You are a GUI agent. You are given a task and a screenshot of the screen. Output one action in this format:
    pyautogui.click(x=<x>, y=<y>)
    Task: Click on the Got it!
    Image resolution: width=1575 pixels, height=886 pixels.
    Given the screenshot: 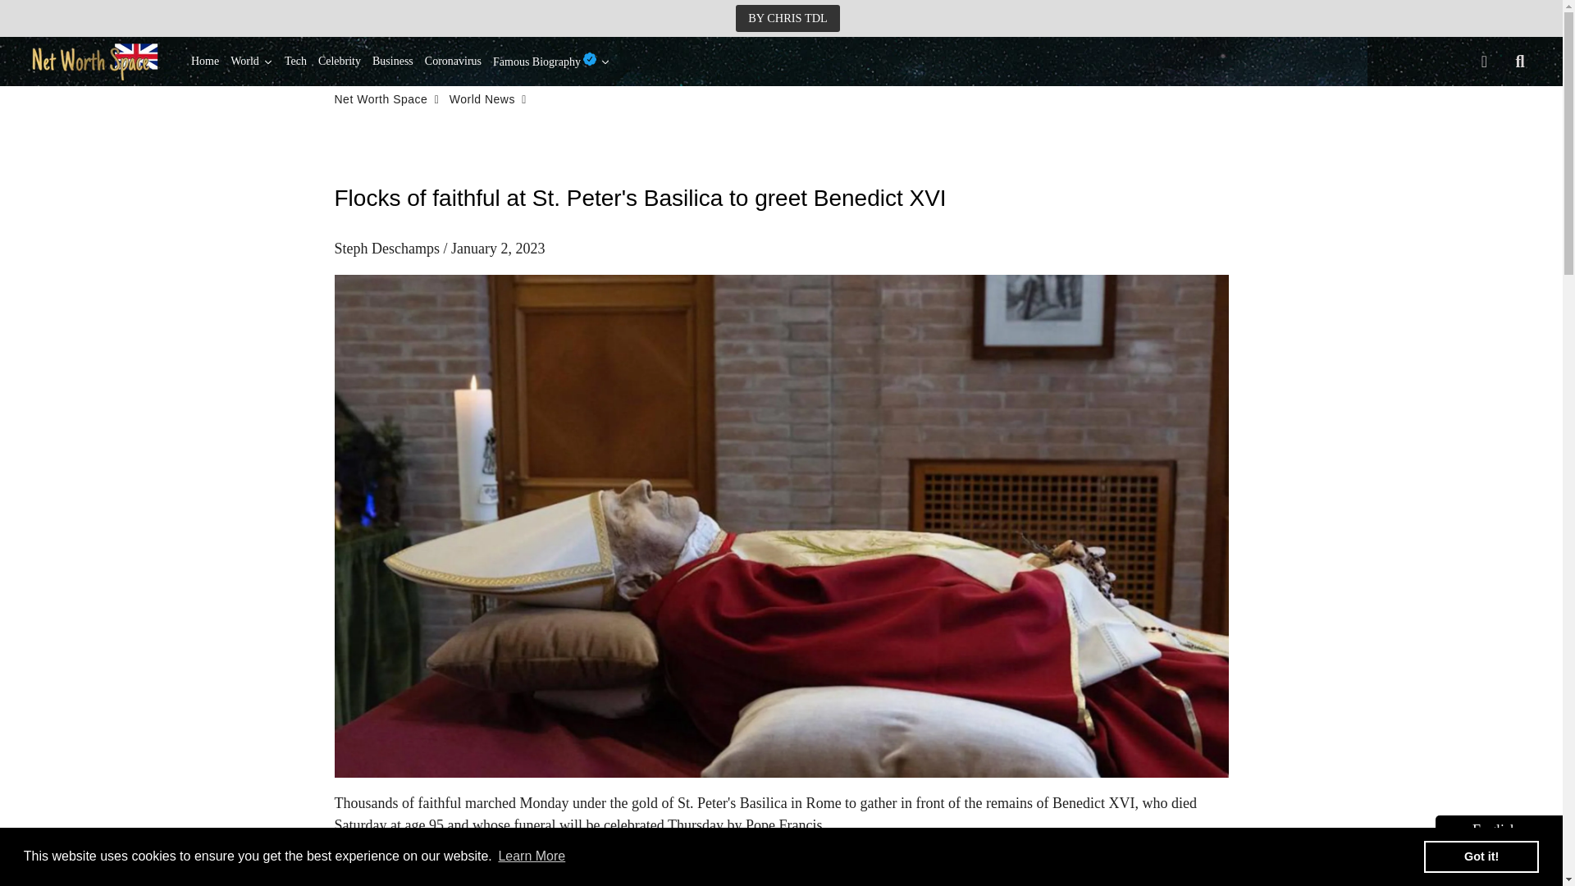 What is the action you would take?
    pyautogui.click(x=1481, y=856)
    